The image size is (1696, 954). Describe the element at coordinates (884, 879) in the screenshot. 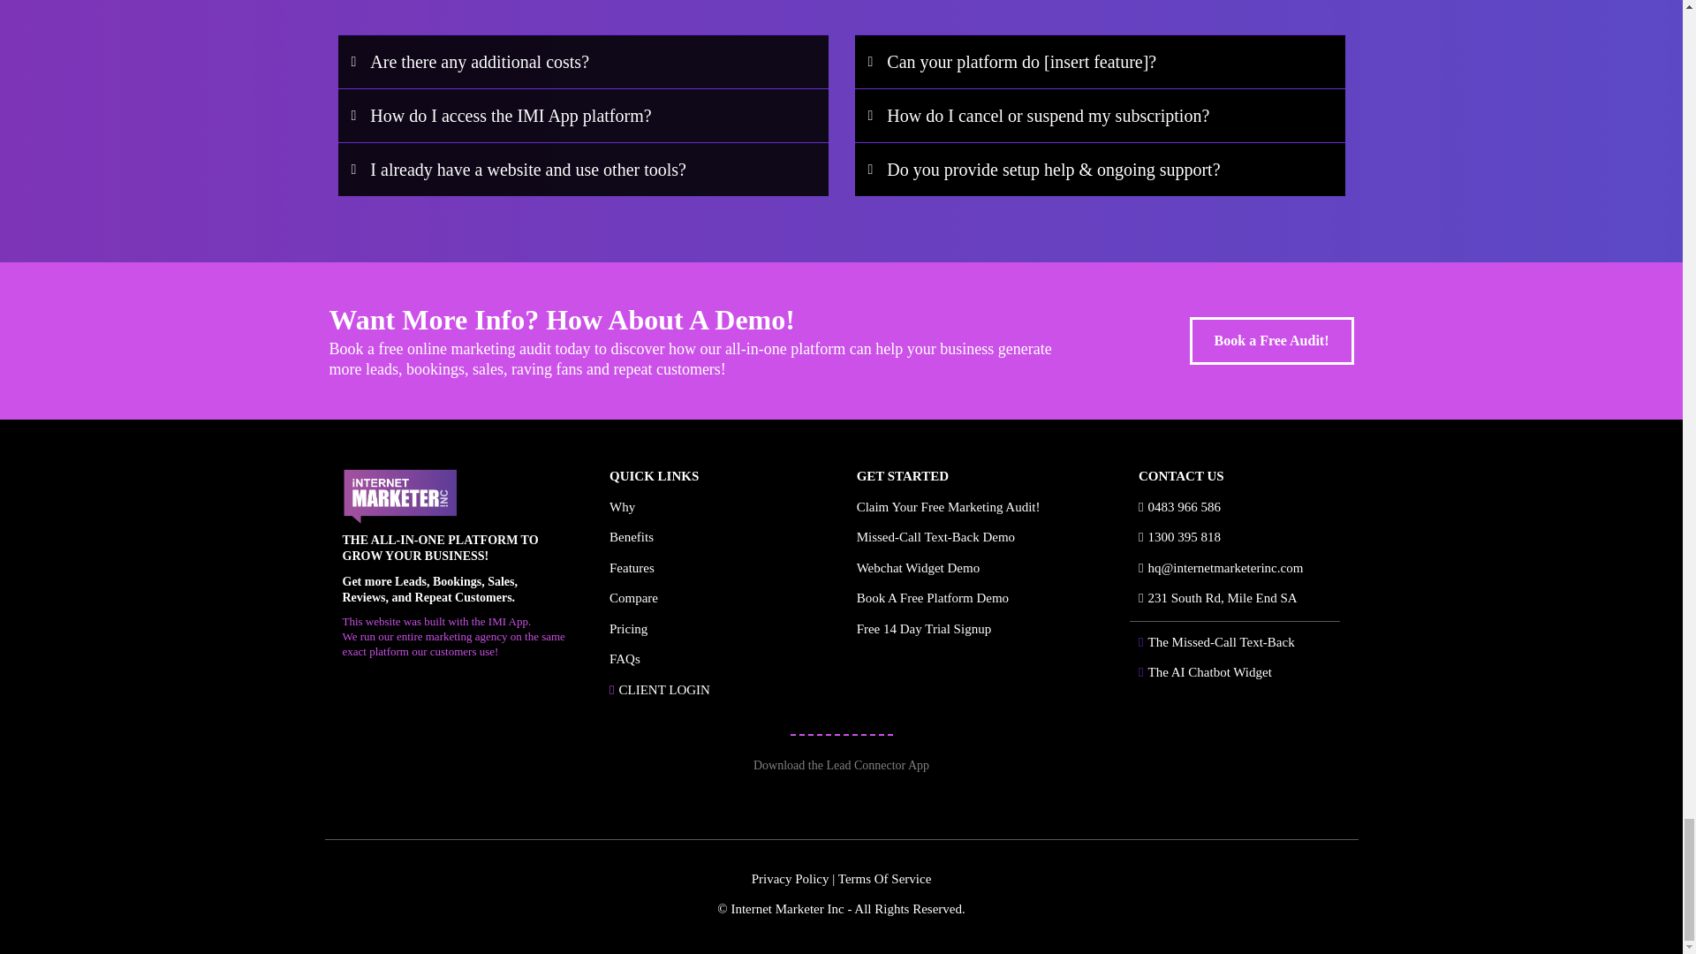

I see `Terms Of Service` at that location.